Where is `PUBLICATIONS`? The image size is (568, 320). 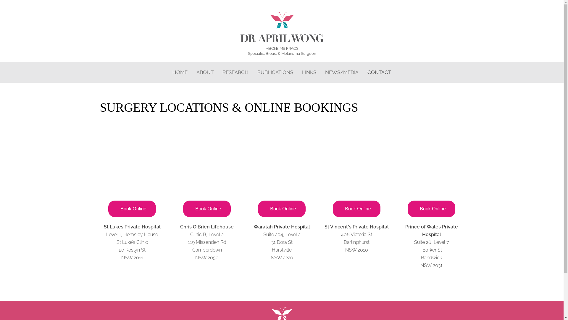
PUBLICATIONS is located at coordinates (275, 72).